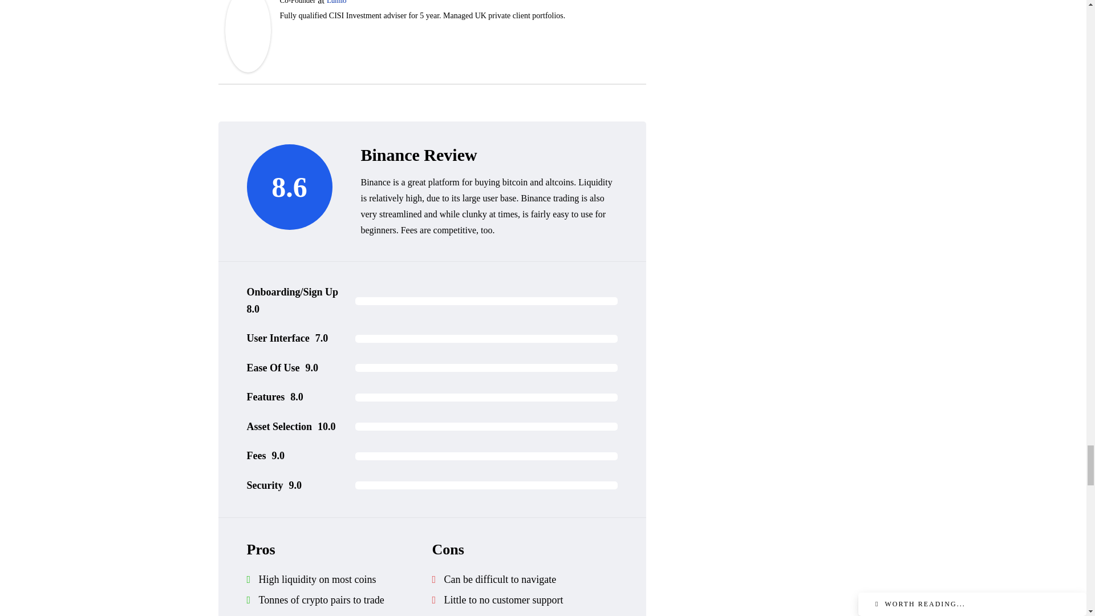 The image size is (1095, 616). Describe the element at coordinates (248, 29) in the screenshot. I see `Tom` at that location.